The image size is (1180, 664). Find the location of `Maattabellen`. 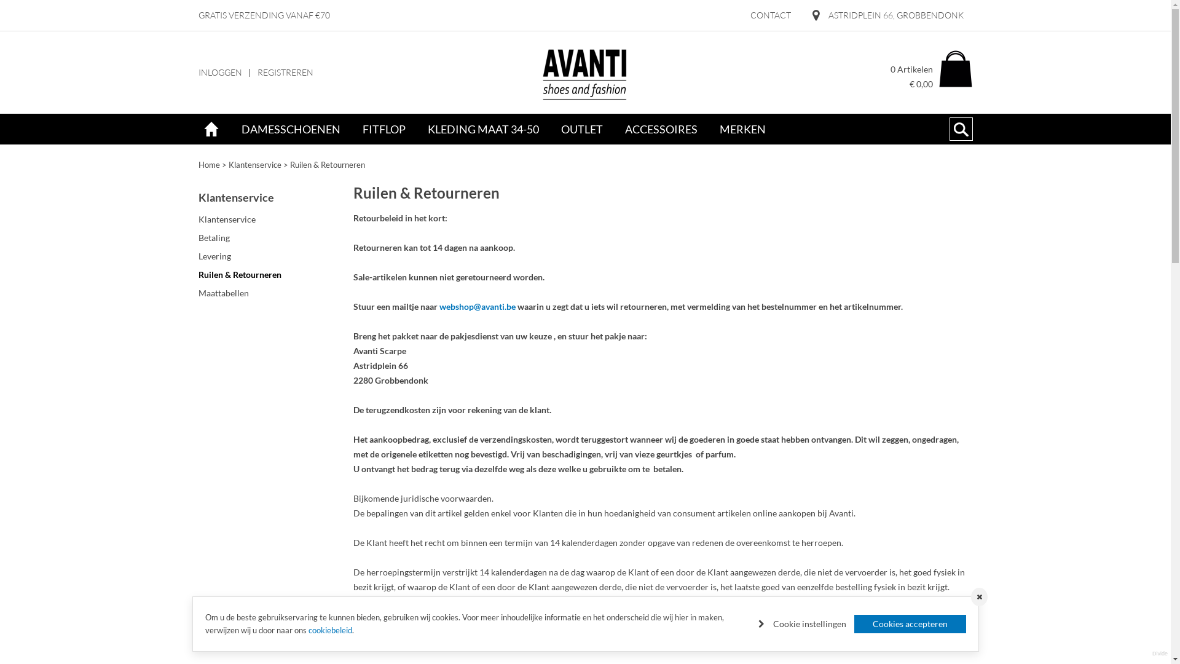

Maattabellen is located at coordinates (270, 293).